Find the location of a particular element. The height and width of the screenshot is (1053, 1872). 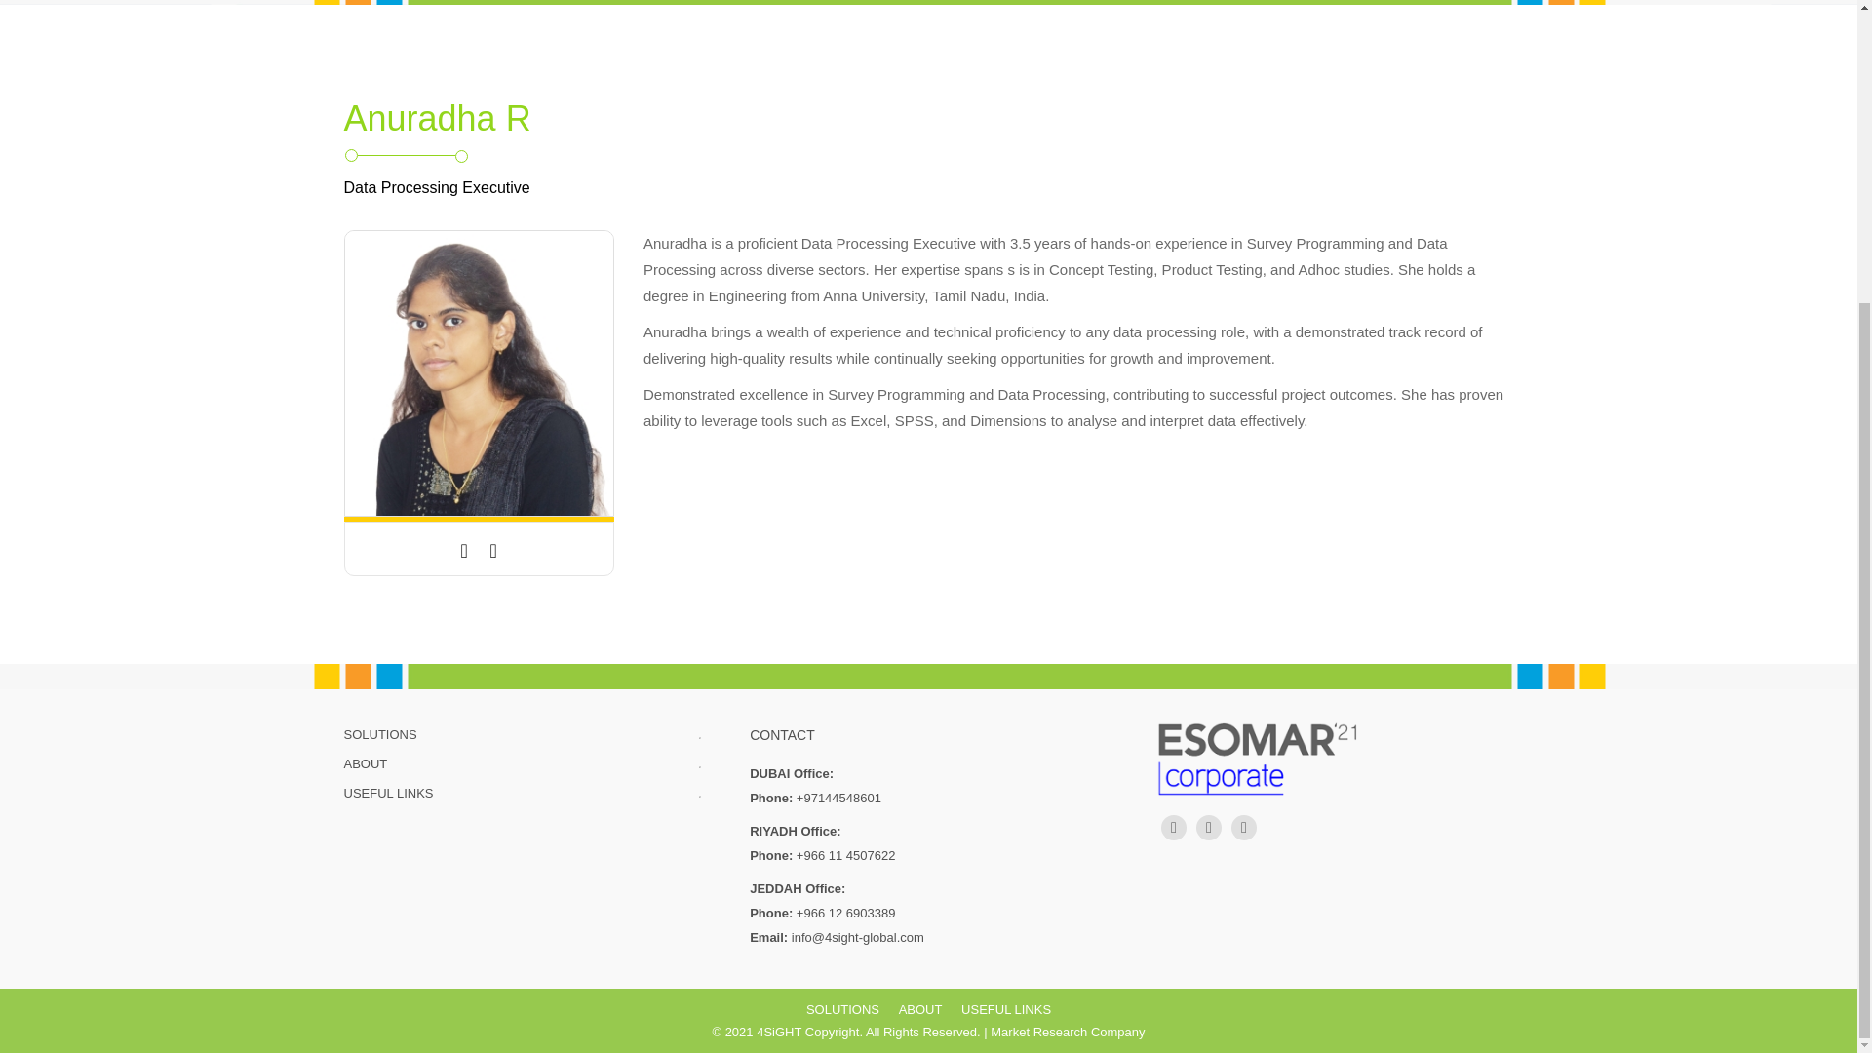

Linkedin is located at coordinates (493, 550).